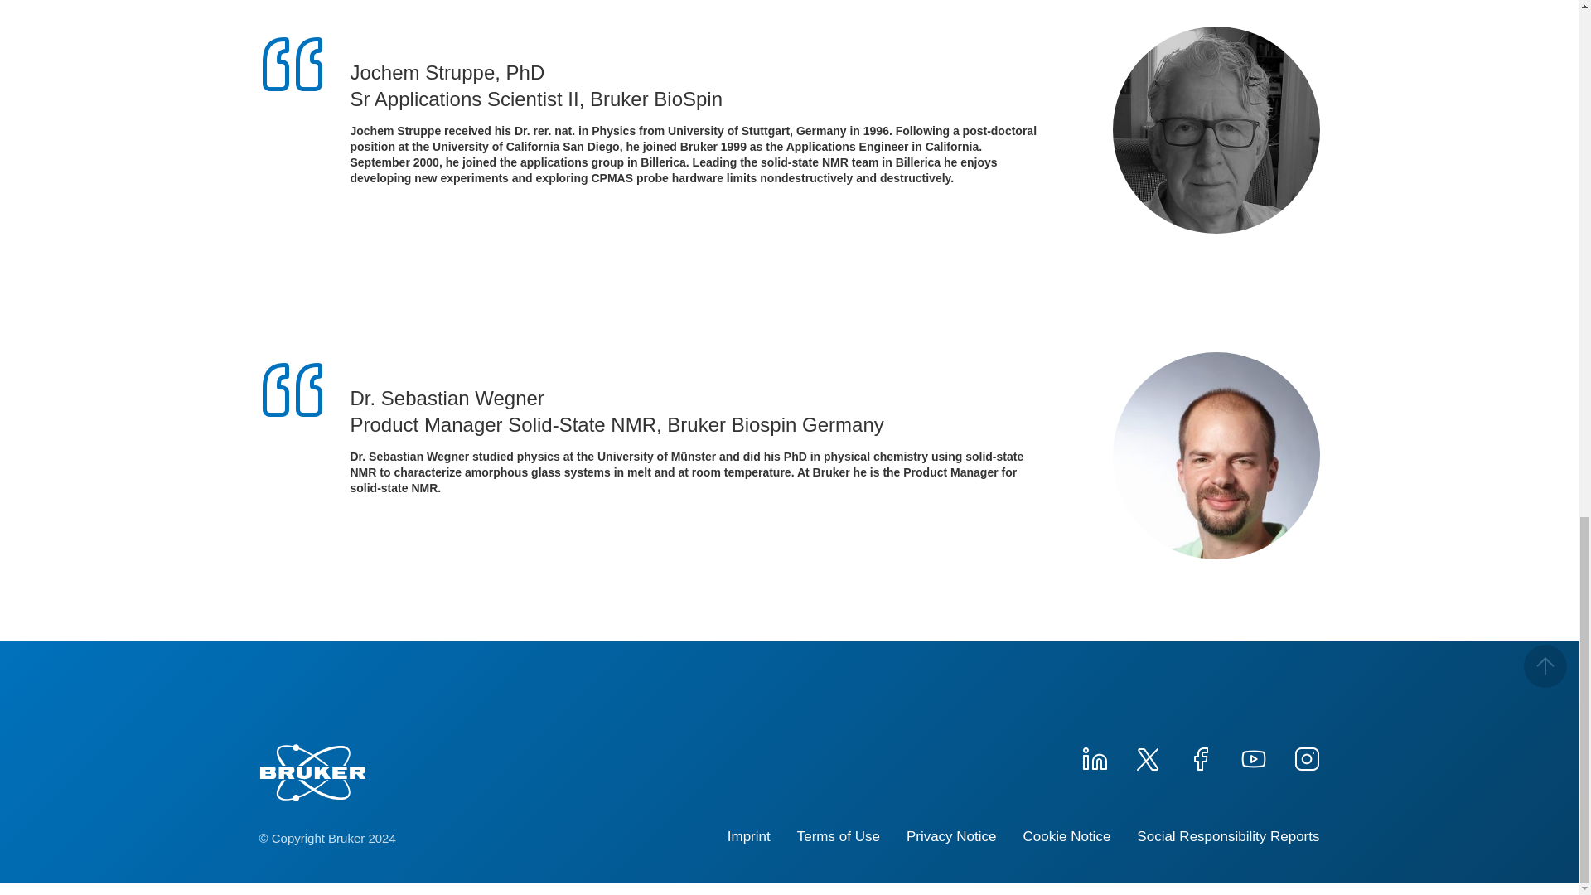 Image resolution: width=1591 pixels, height=895 pixels. I want to click on instagram, so click(1305, 757).